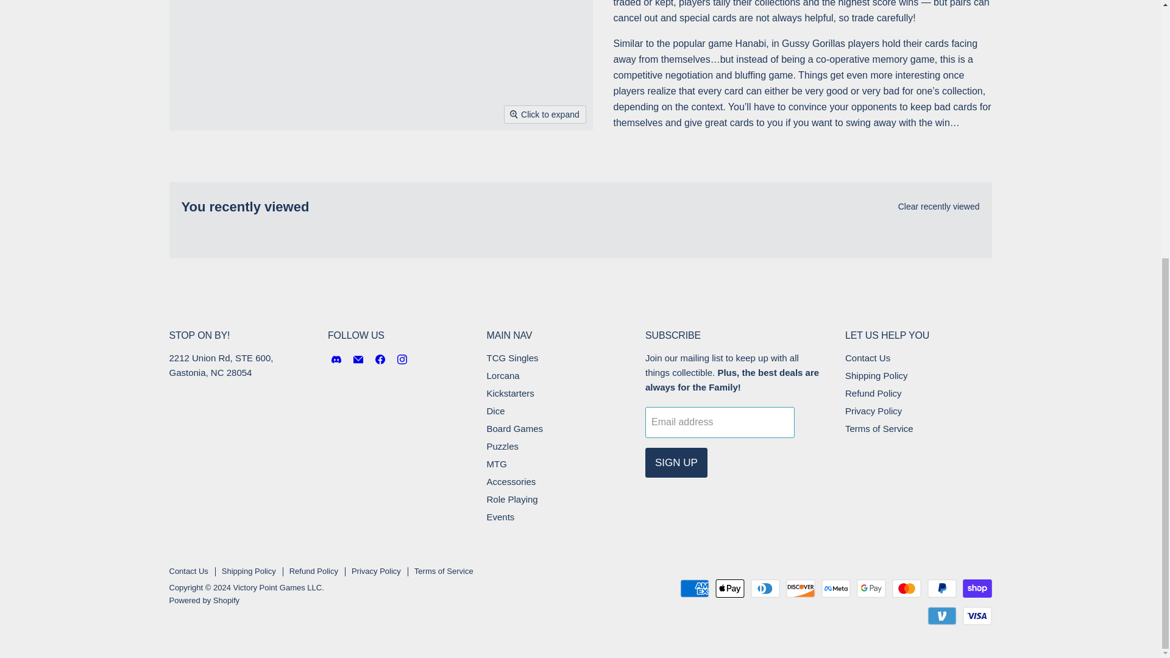 This screenshot has height=658, width=1170. Describe the element at coordinates (336, 359) in the screenshot. I see `Discord` at that location.